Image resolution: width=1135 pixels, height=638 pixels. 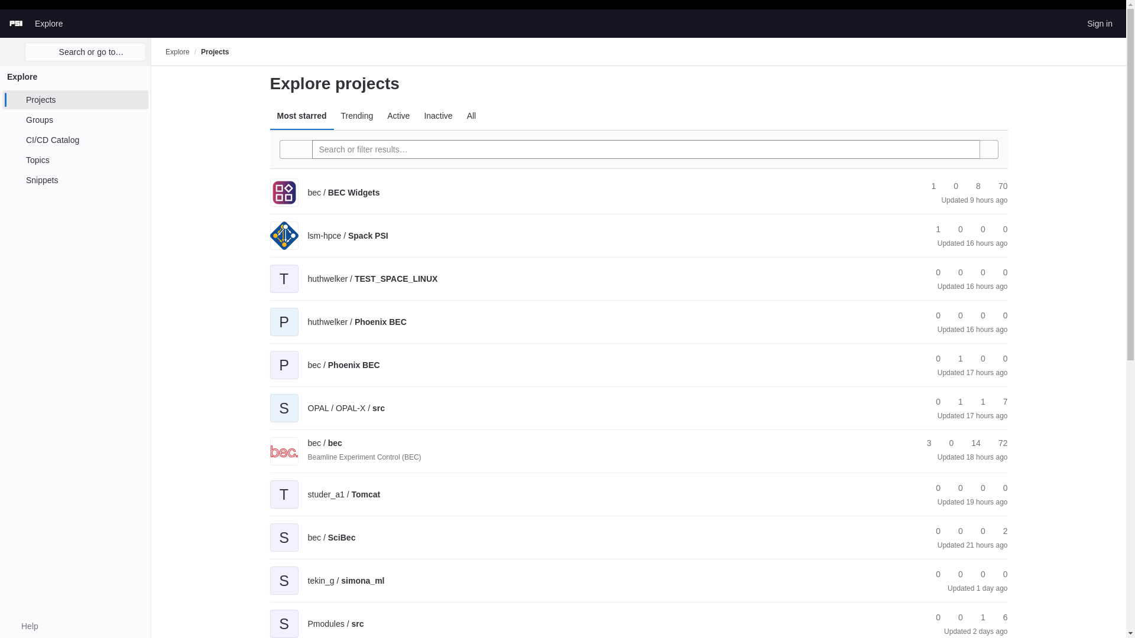 What do you see at coordinates (978, 229) in the screenshot?
I see `Merge requests` at bounding box center [978, 229].